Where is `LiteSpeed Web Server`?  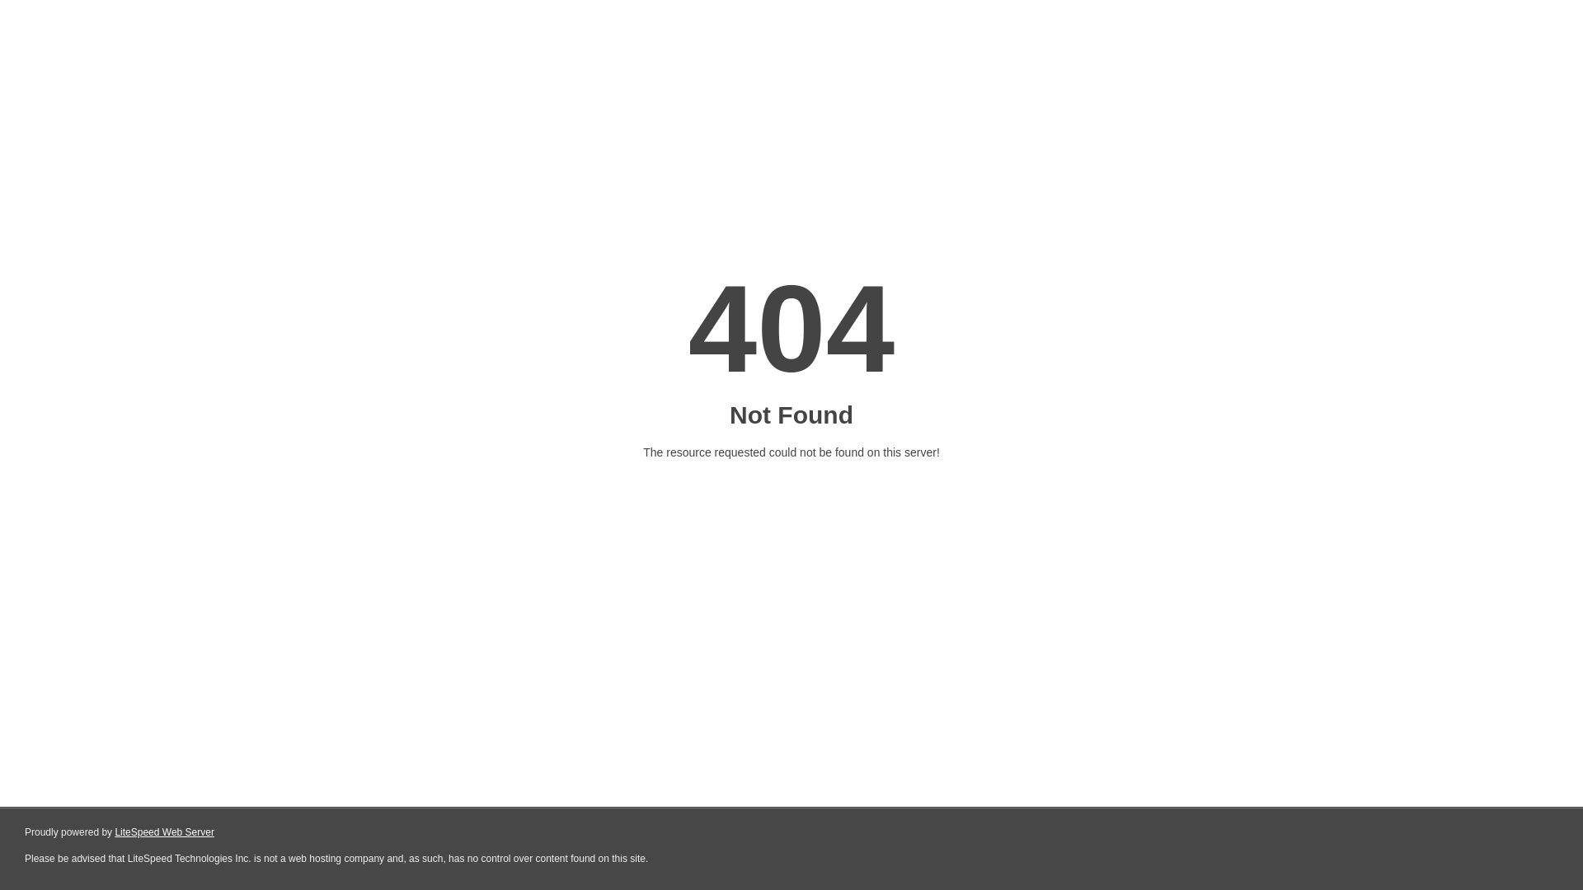 LiteSpeed Web Server is located at coordinates (165, 832).